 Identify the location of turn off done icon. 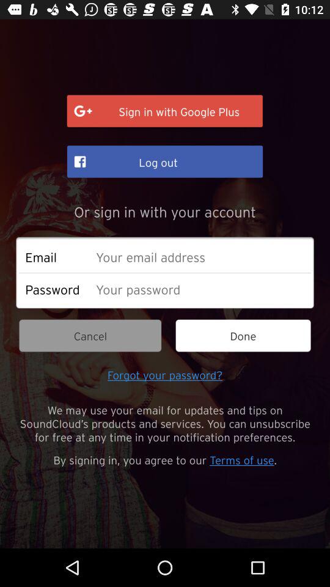
(243, 335).